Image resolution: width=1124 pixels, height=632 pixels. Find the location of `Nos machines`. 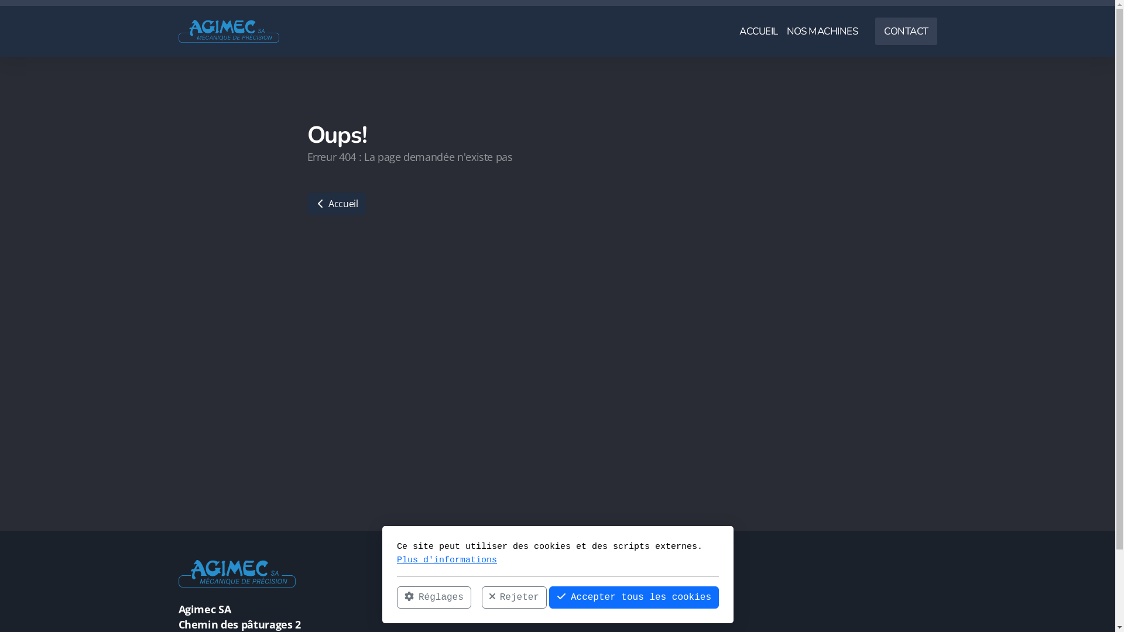

Nos machines is located at coordinates (470, 602).